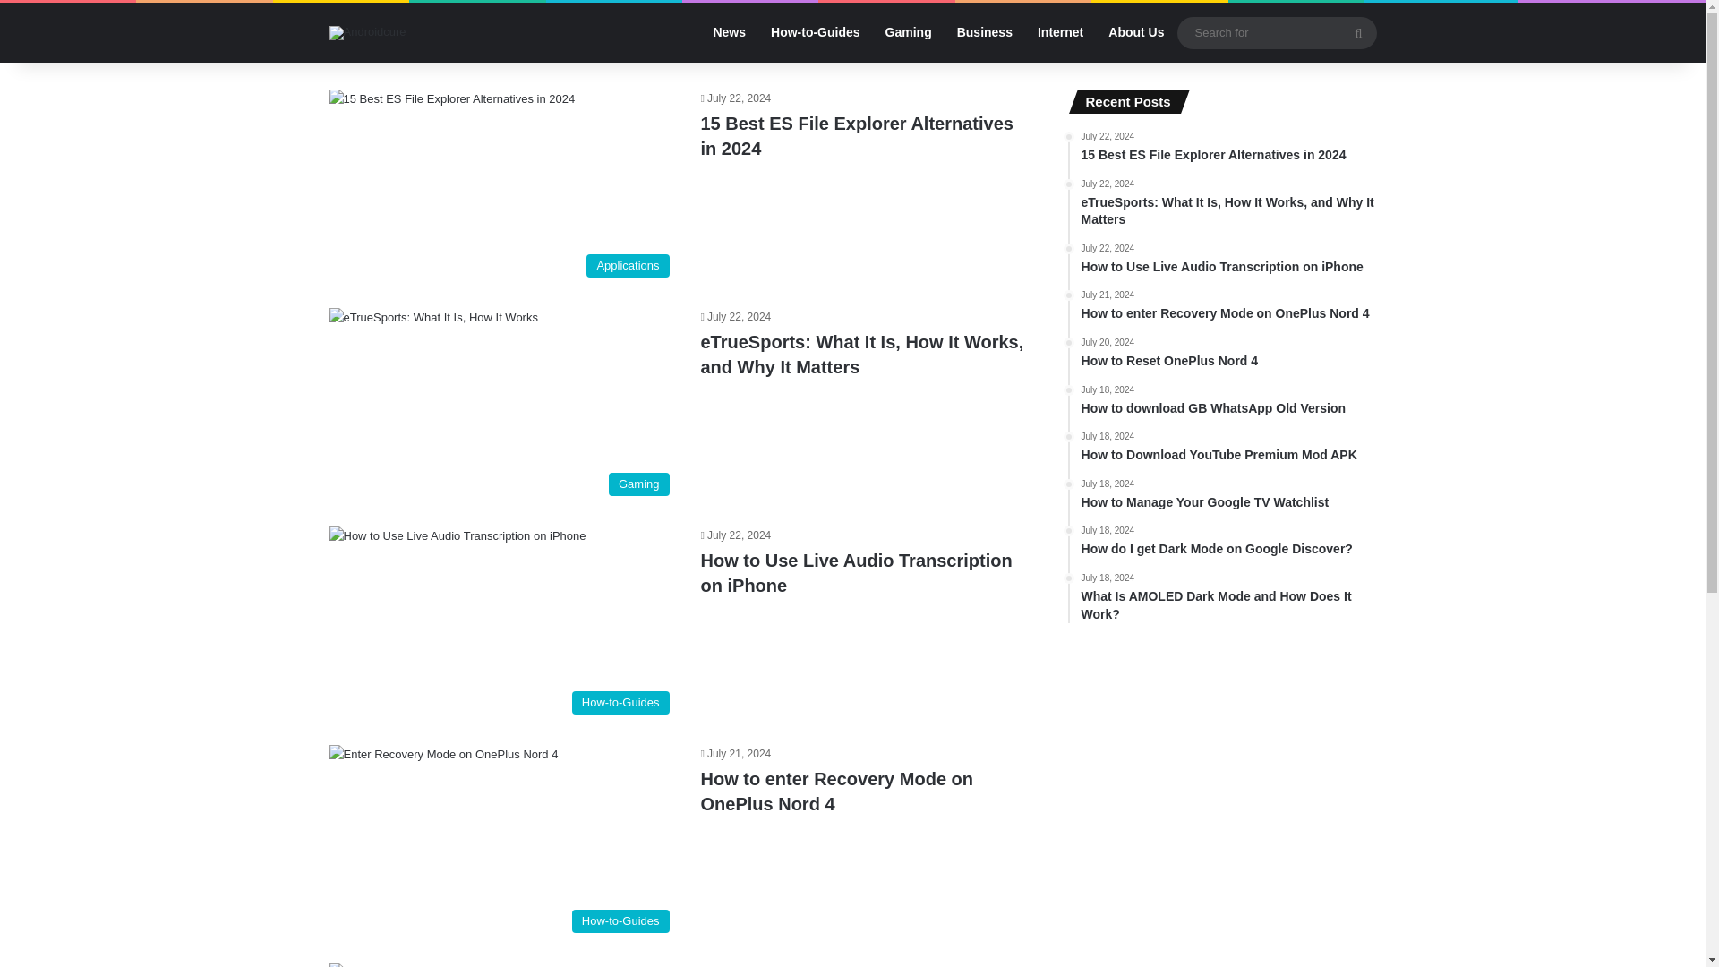 The height and width of the screenshot is (967, 1719). I want to click on How to Use Live Audio Transcription on iPhone, so click(1228, 543).